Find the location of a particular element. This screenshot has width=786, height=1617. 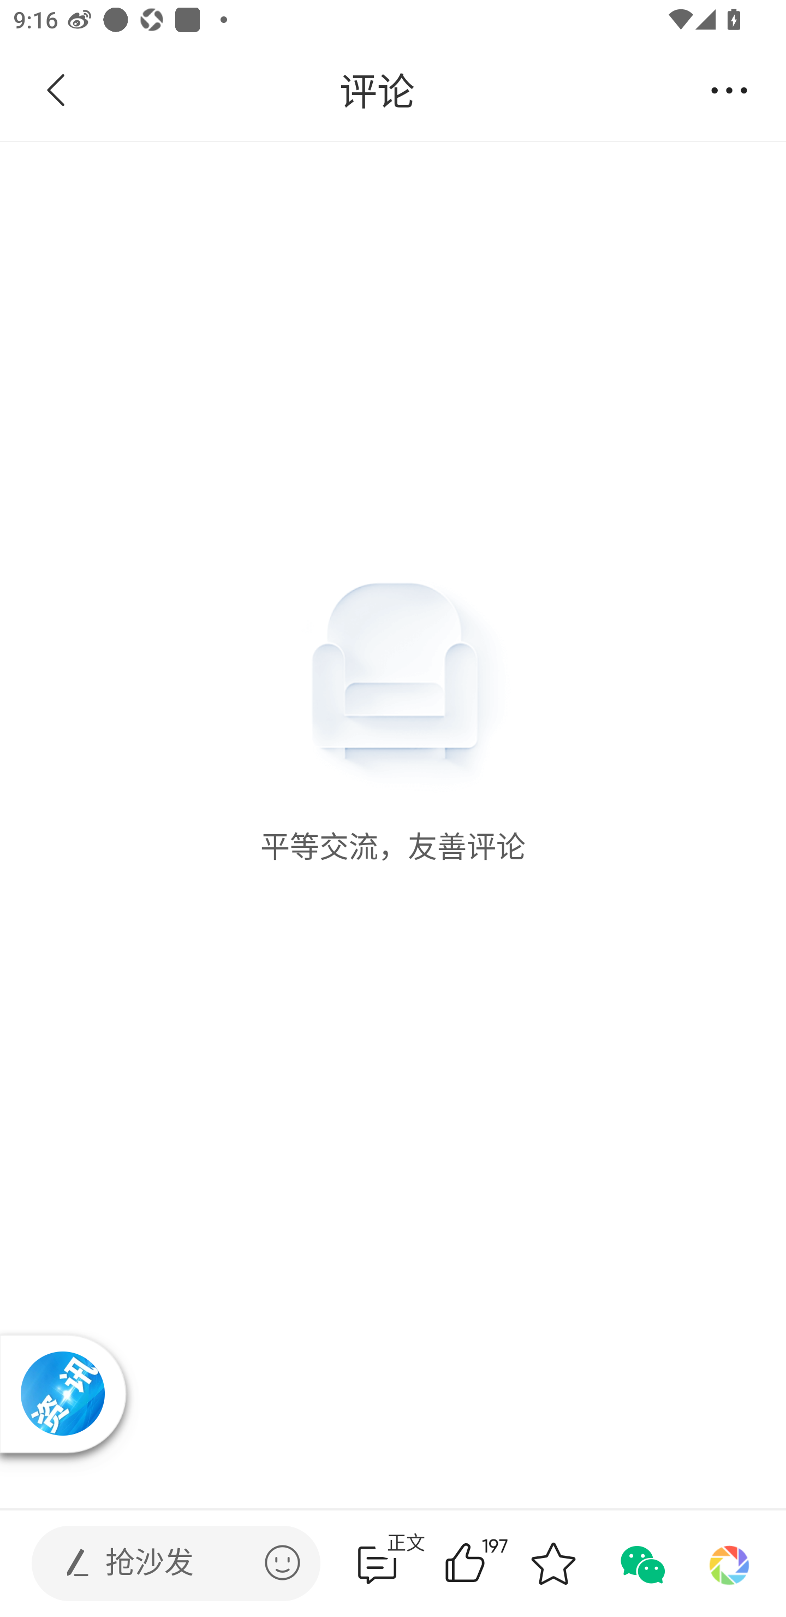

分享到微信  is located at coordinates (641, 1563).